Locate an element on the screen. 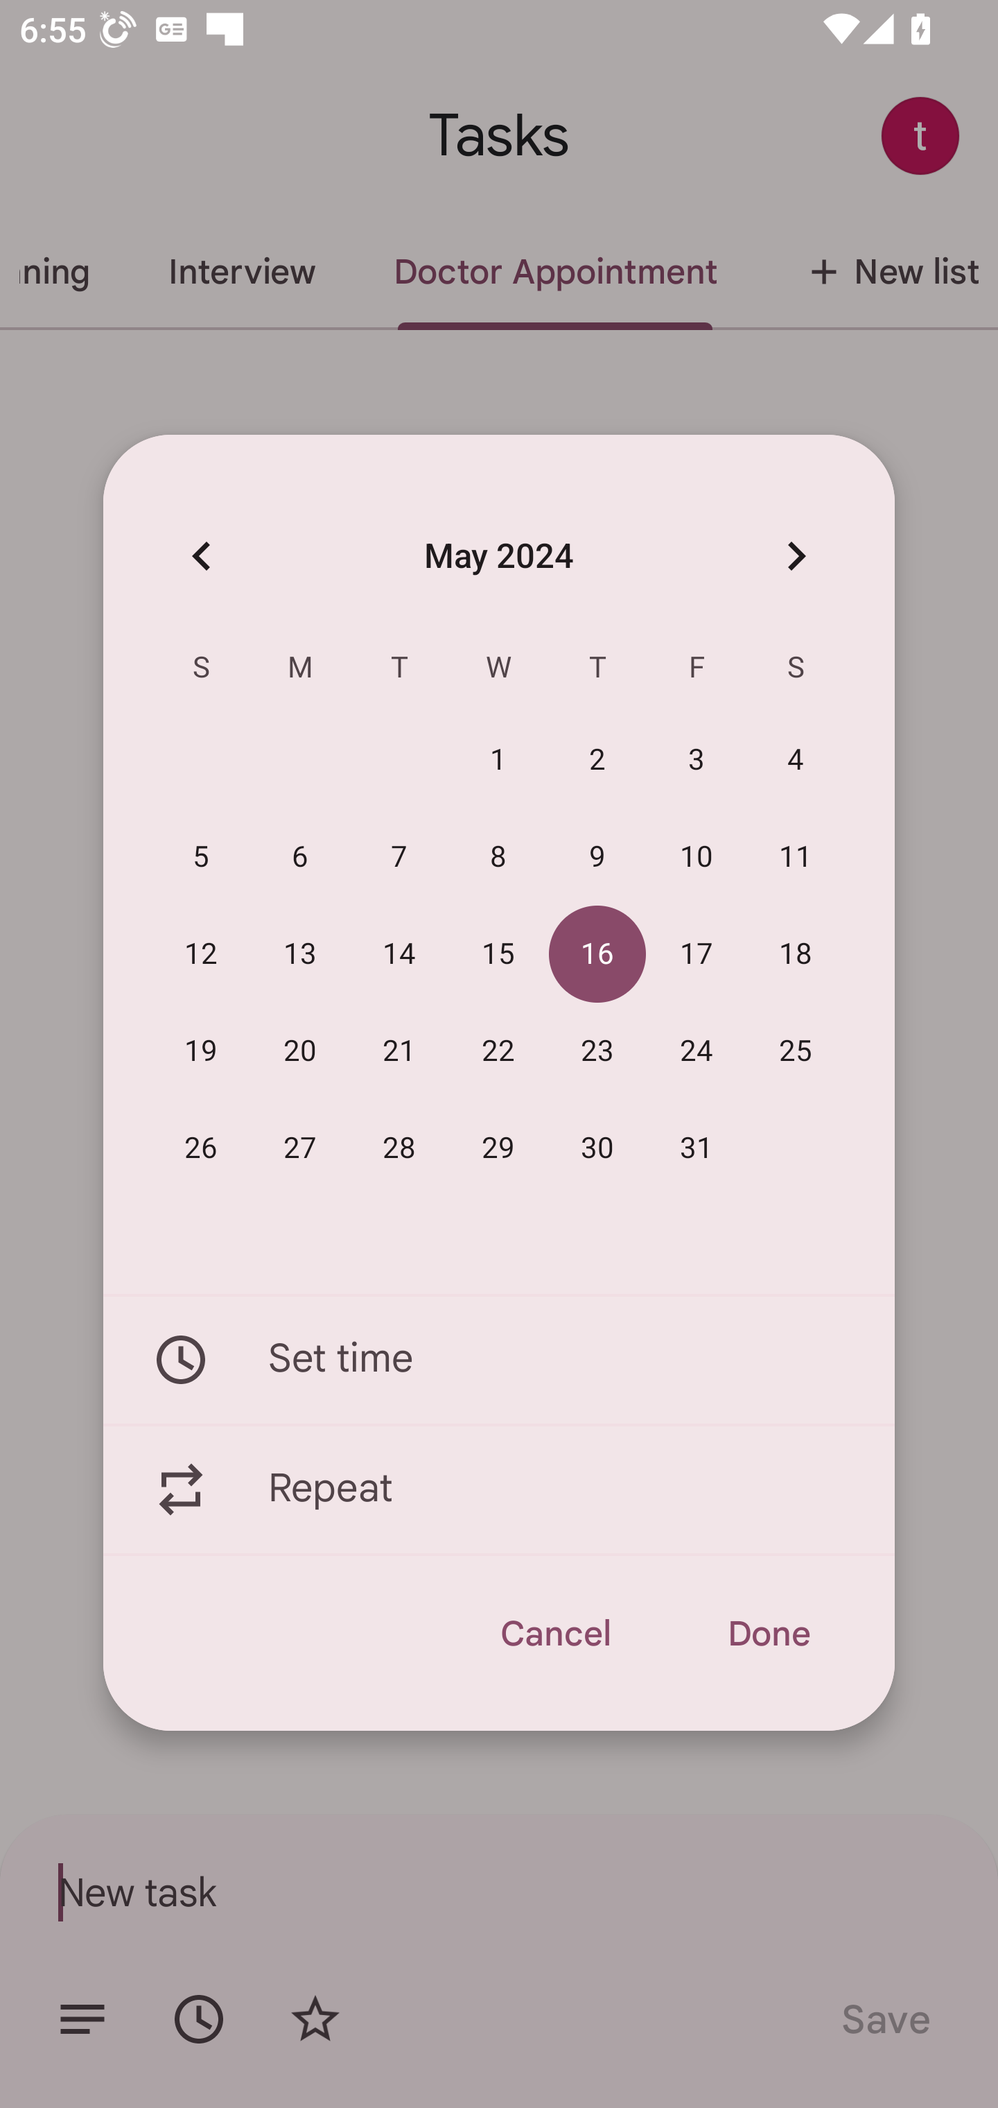 This screenshot has width=998, height=2108. 30 30 May 2024 is located at coordinates (597, 1148).